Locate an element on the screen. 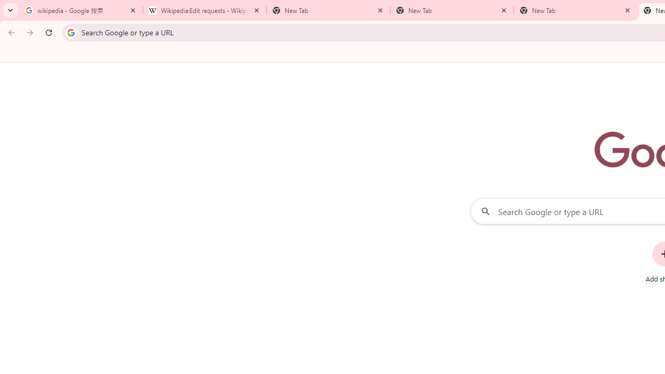 This screenshot has width=665, height=374. New Tab is located at coordinates (576, 10).